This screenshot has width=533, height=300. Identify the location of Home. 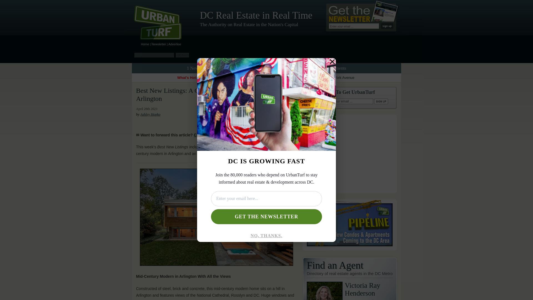
(145, 44).